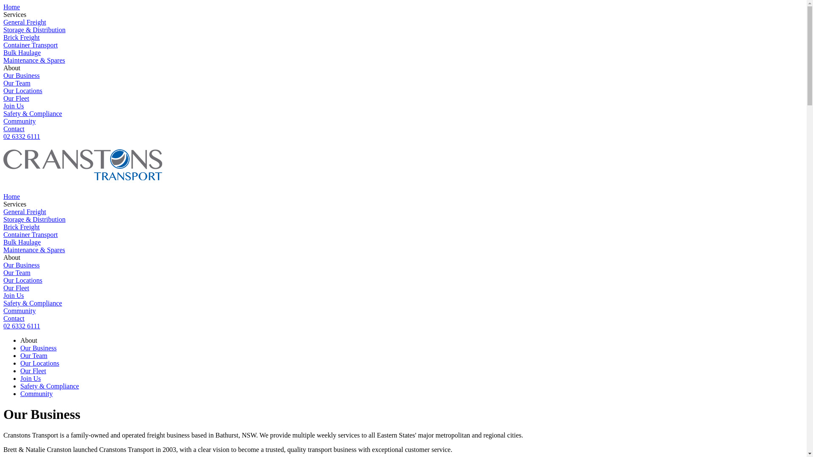  I want to click on Maintenance & Spares, so click(34, 250).